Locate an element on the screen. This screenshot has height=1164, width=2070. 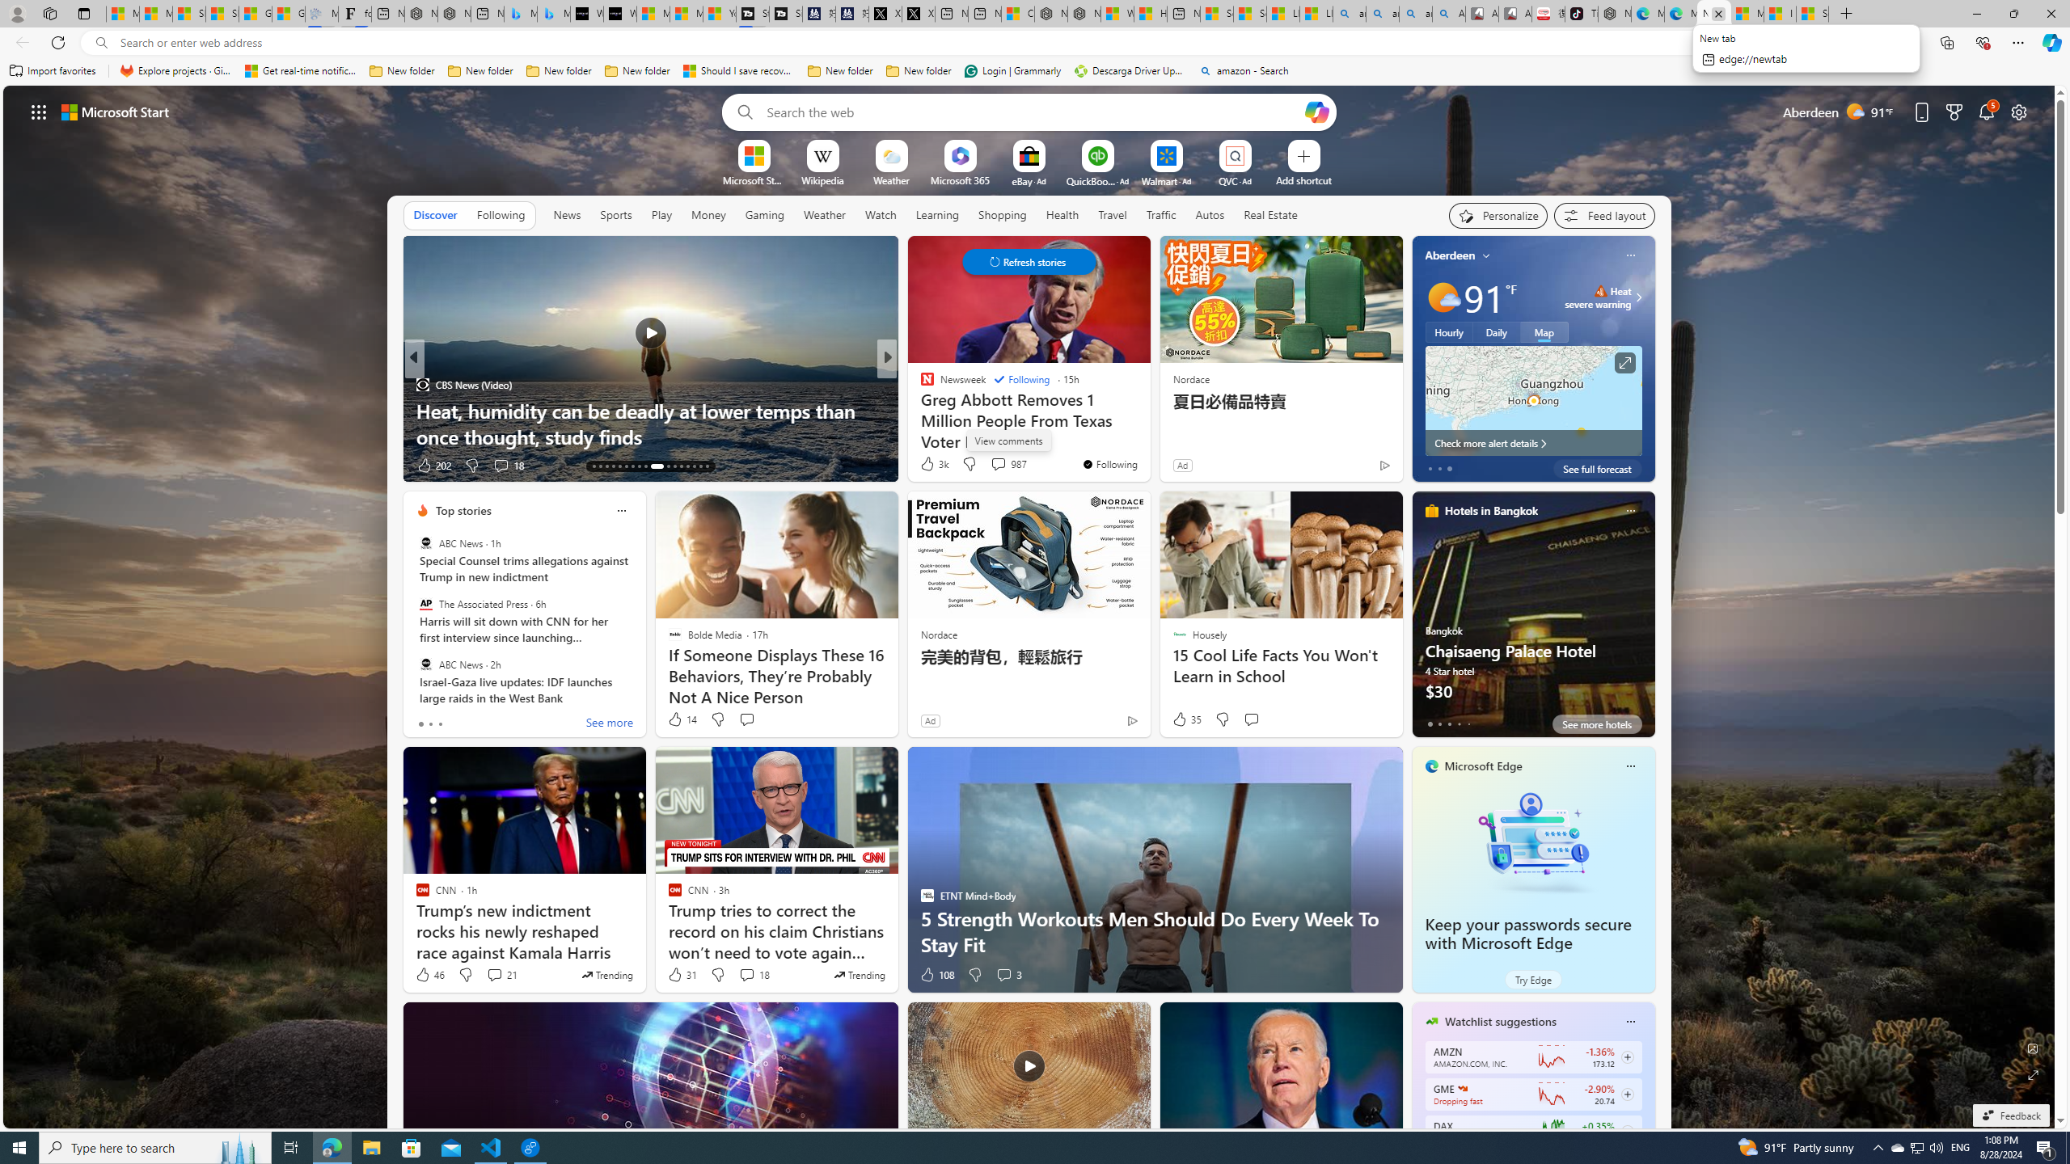
See more hotels is located at coordinates (1597, 724).